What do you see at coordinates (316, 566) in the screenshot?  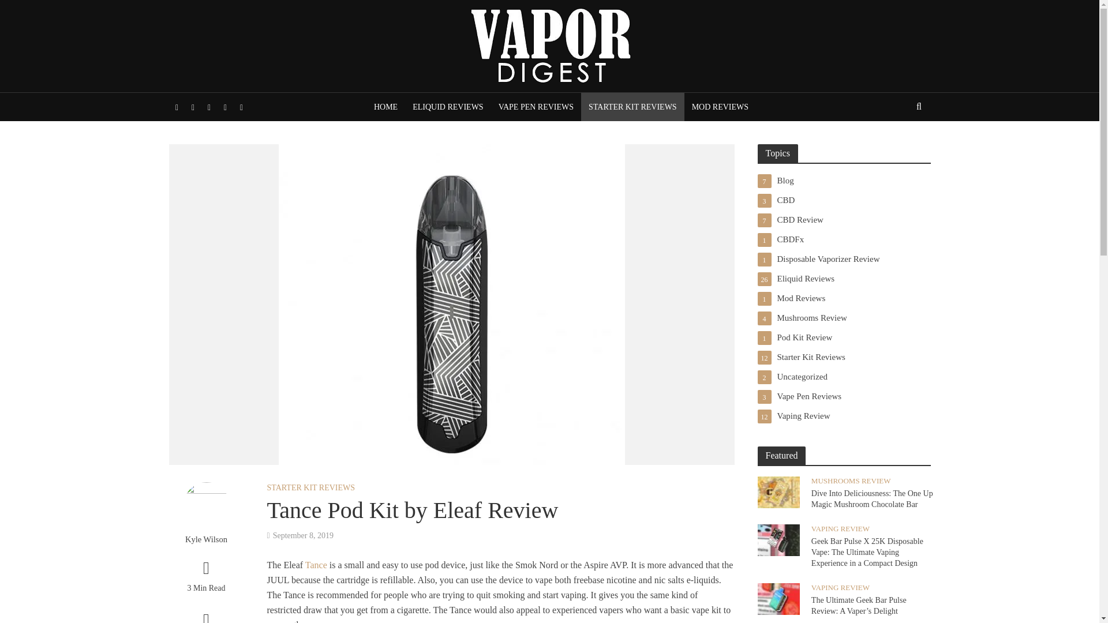 I see `Tance` at bounding box center [316, 566].